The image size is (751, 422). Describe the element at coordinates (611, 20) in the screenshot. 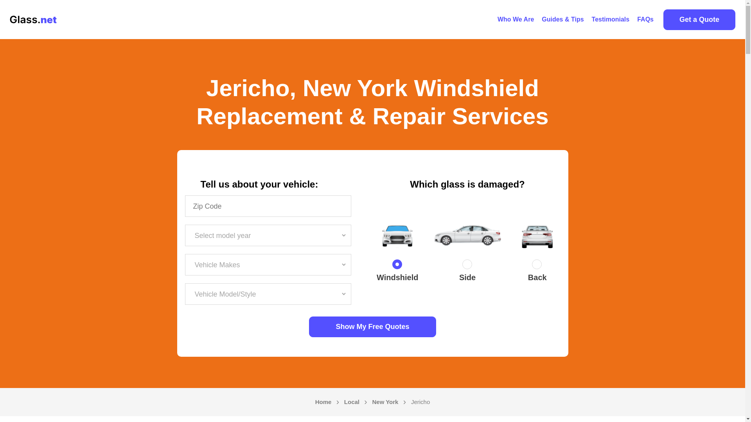

I see `Testimonials` at that location.